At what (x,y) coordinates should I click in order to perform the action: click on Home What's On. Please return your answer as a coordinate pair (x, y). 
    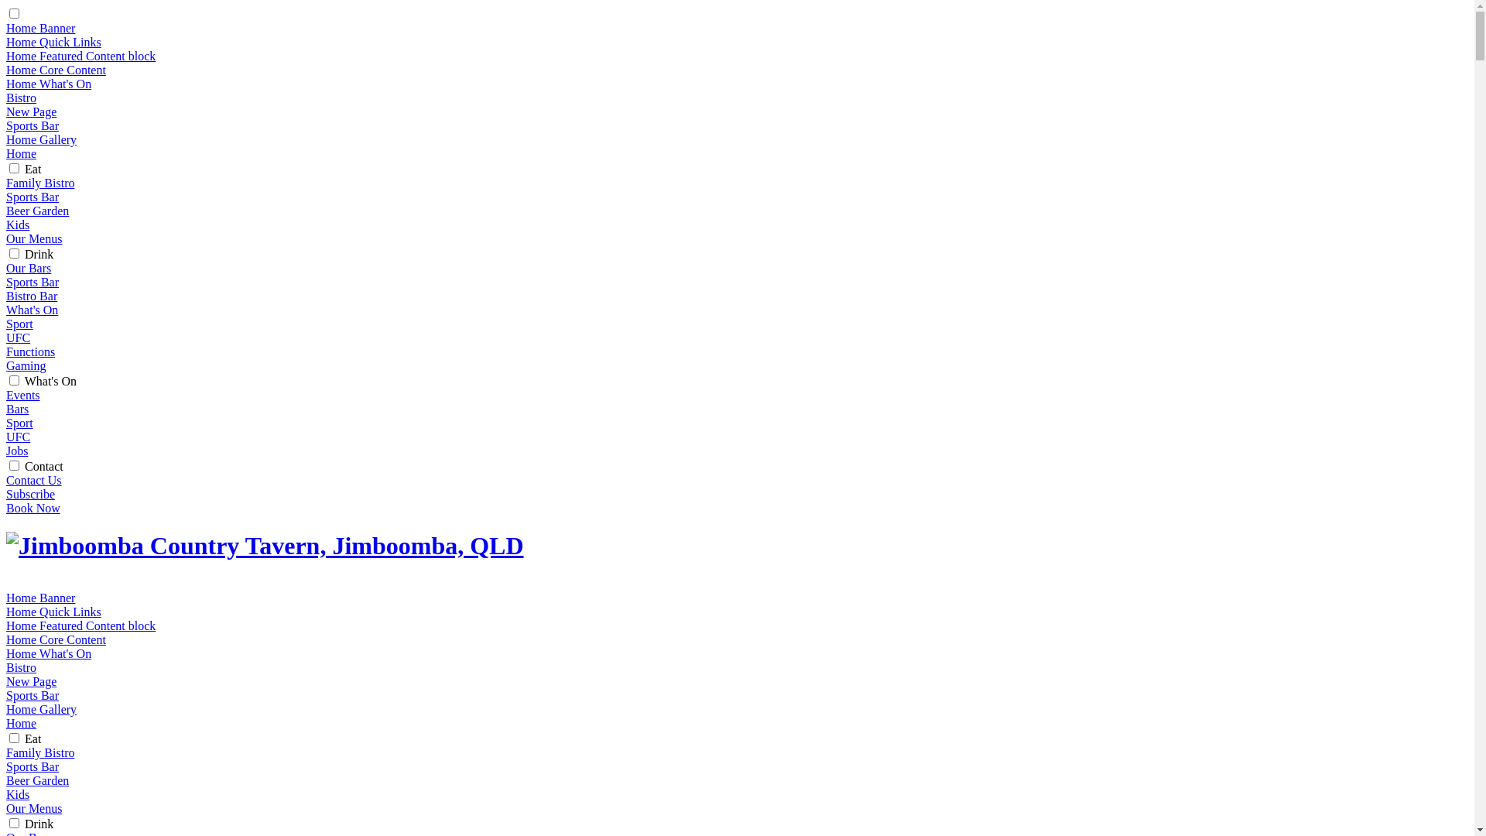
    Looking at the image, I should click on (49, 84).